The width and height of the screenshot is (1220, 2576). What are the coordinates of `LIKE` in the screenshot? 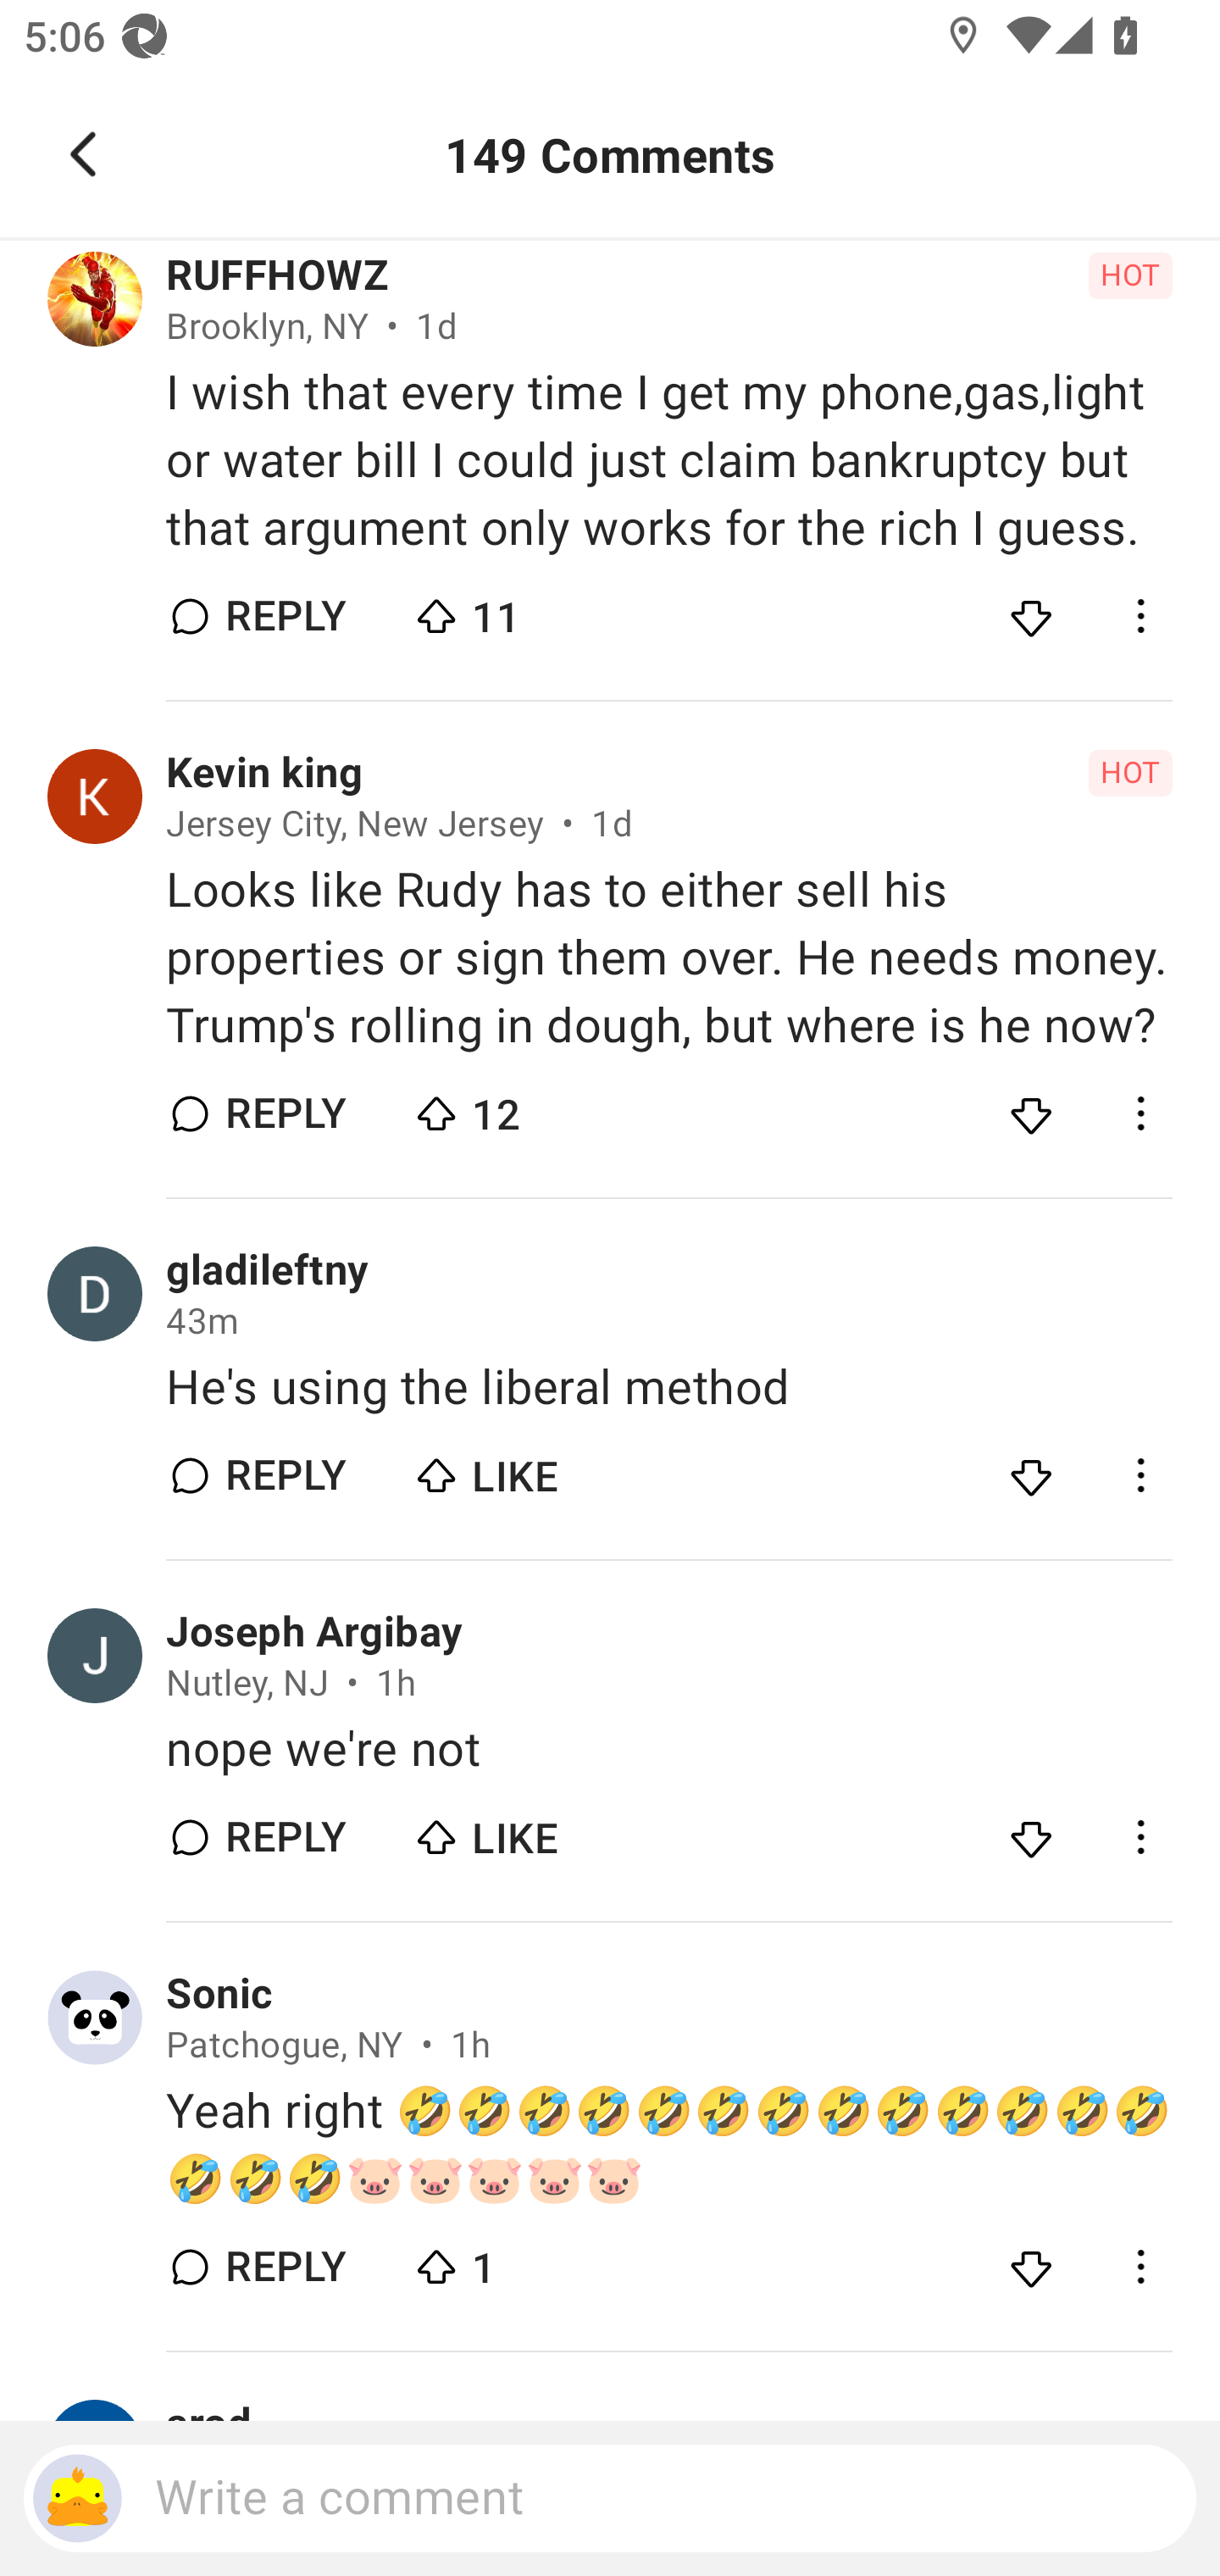 It's located at (527, 1468).